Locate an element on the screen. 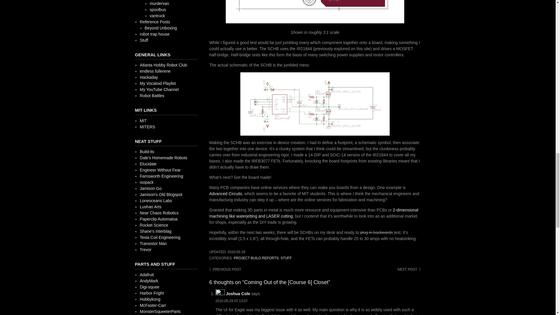  all sorts of kinky engineering pr0n is located at coordinates (159, 90).